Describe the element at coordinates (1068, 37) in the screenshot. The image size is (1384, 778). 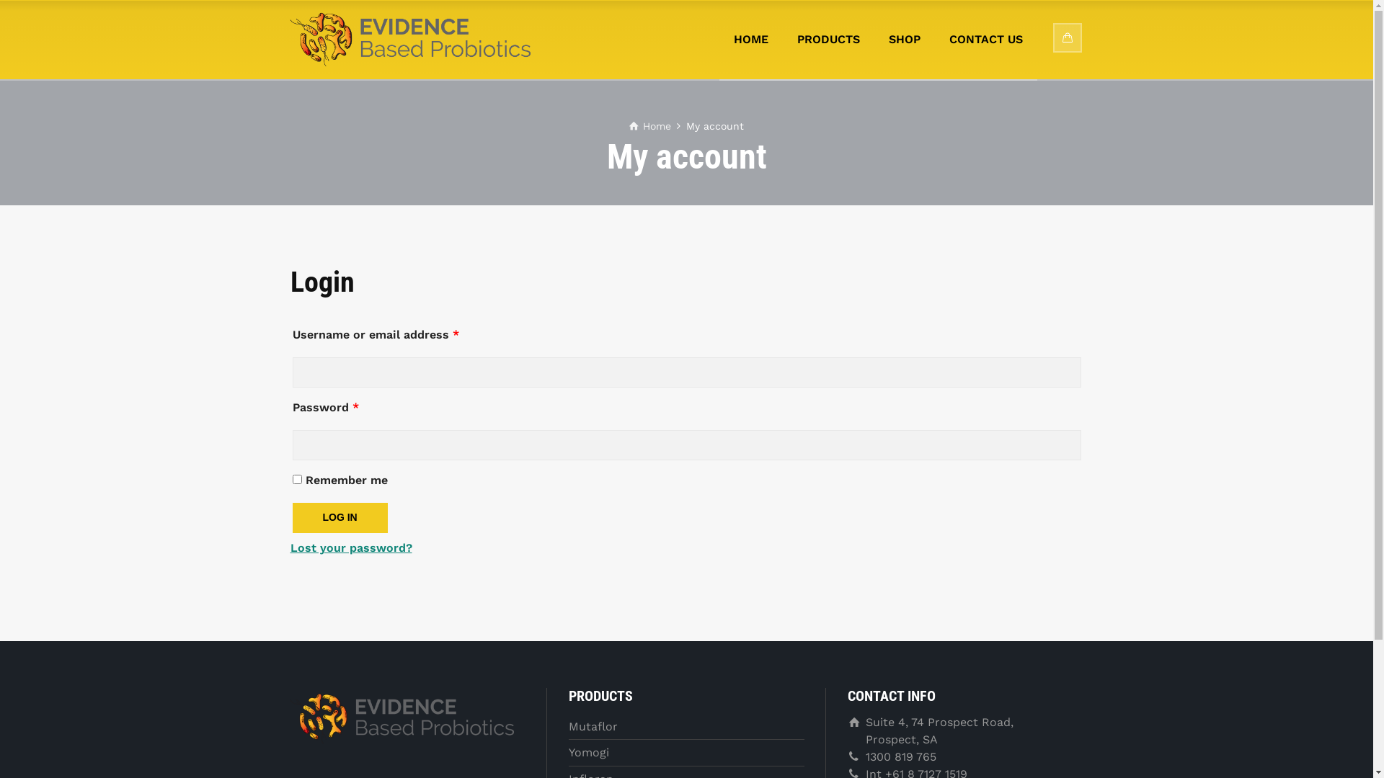
I see `Cart` at that location.